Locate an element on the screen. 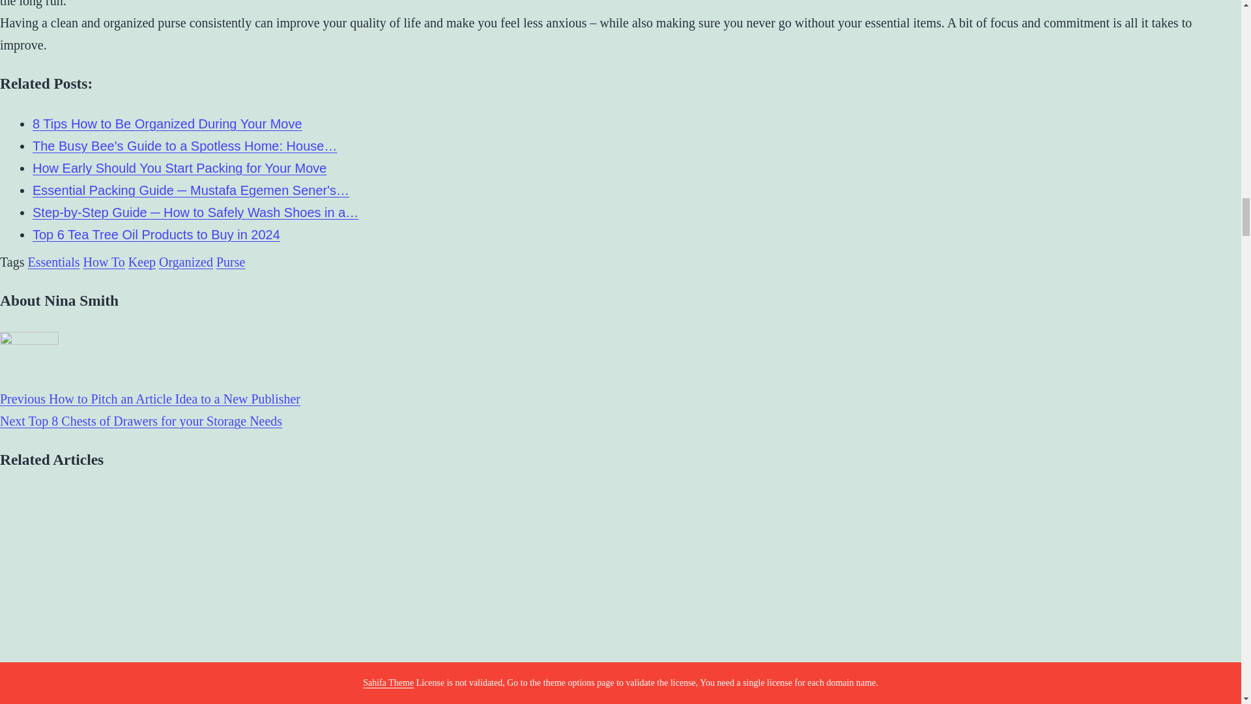 The height and width of the screenshot is (704, 1251). Top 6 Tea Tree Oil Products to Buy in 2024 is located at coordinates (156, 235).